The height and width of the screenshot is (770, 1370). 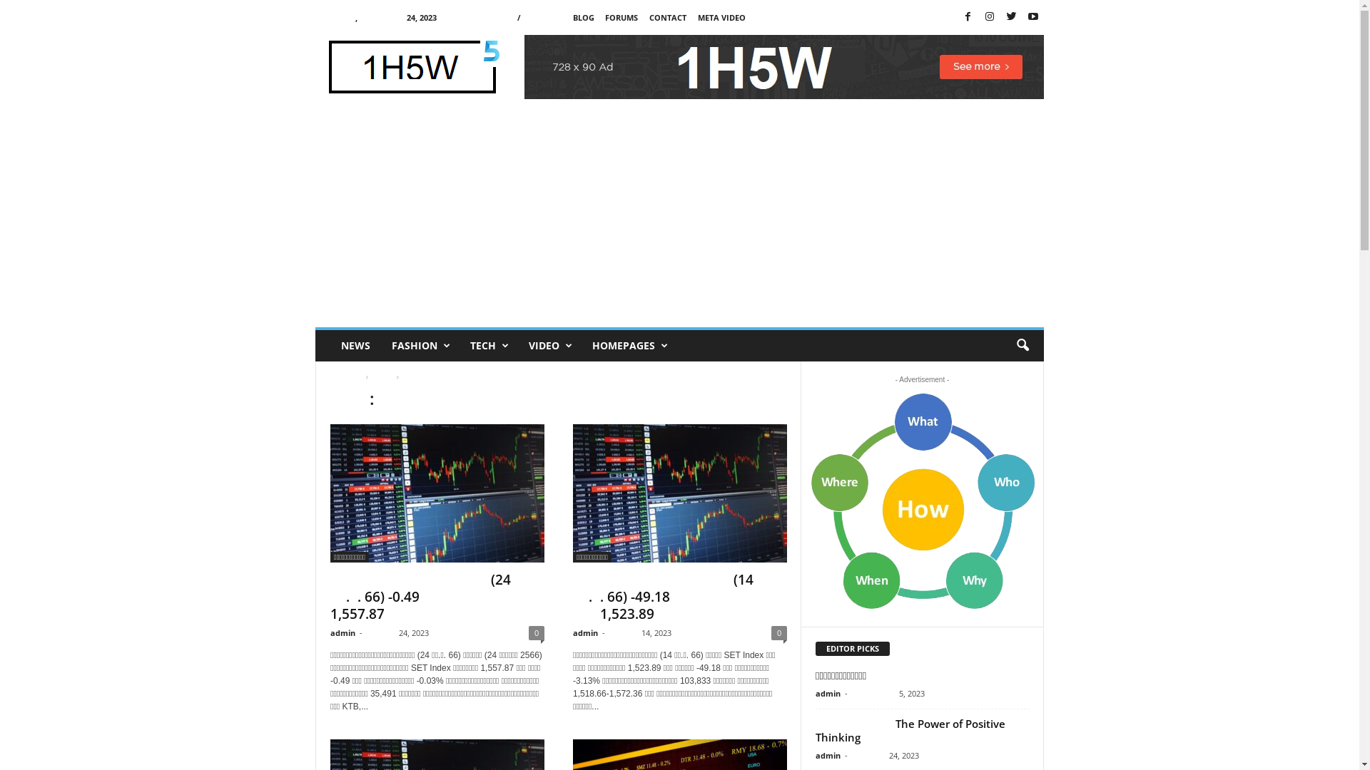 I want to click on Youtube, so click(x=1033, y=17).